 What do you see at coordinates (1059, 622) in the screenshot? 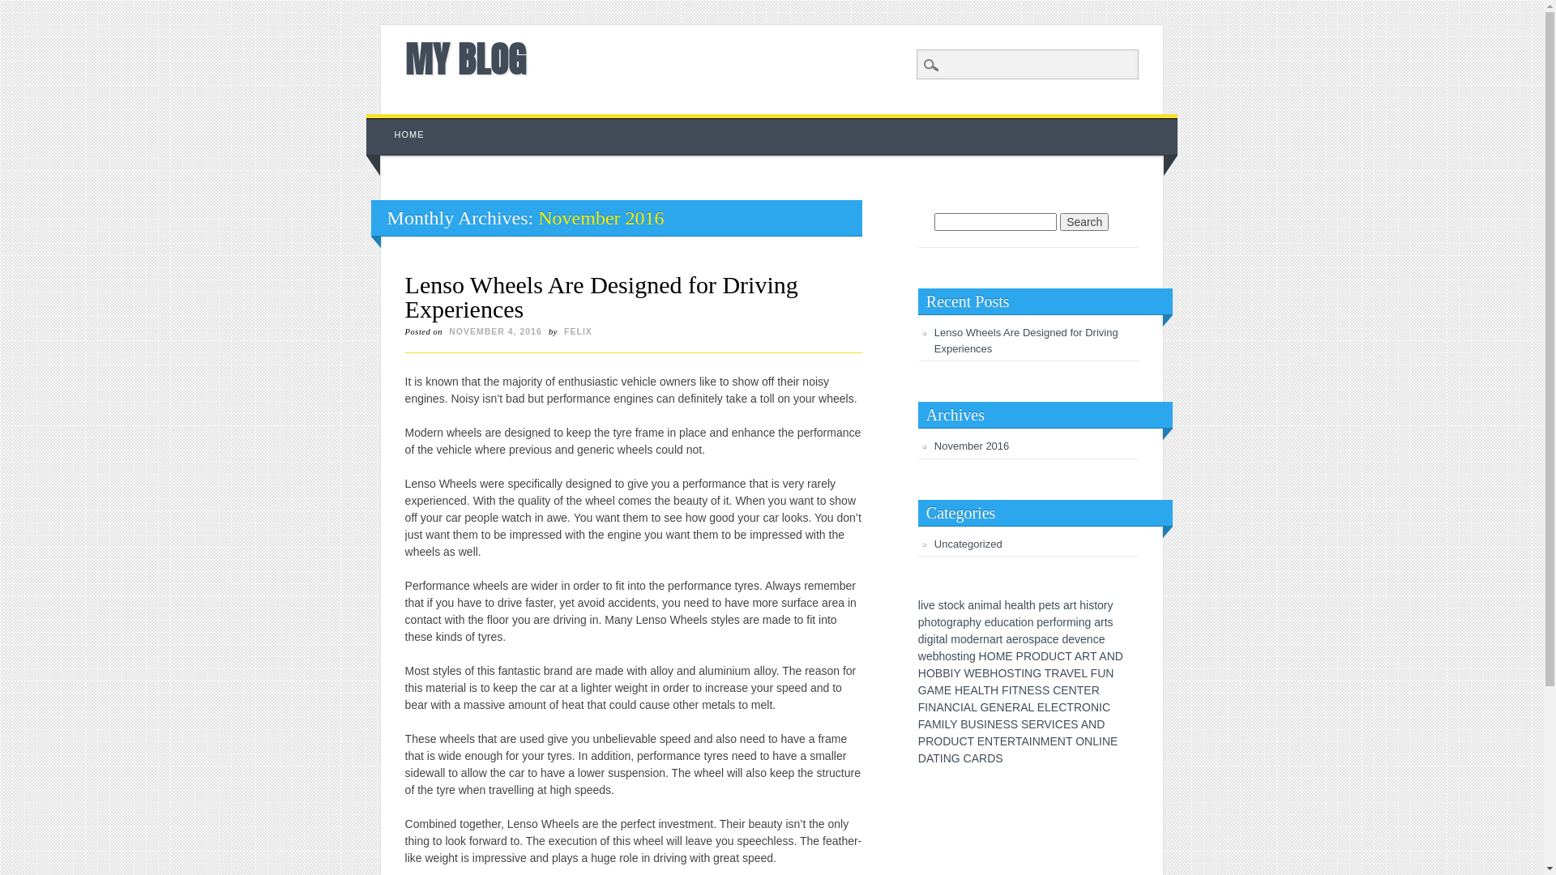
I see `o` at bounding box center [1059, 622].